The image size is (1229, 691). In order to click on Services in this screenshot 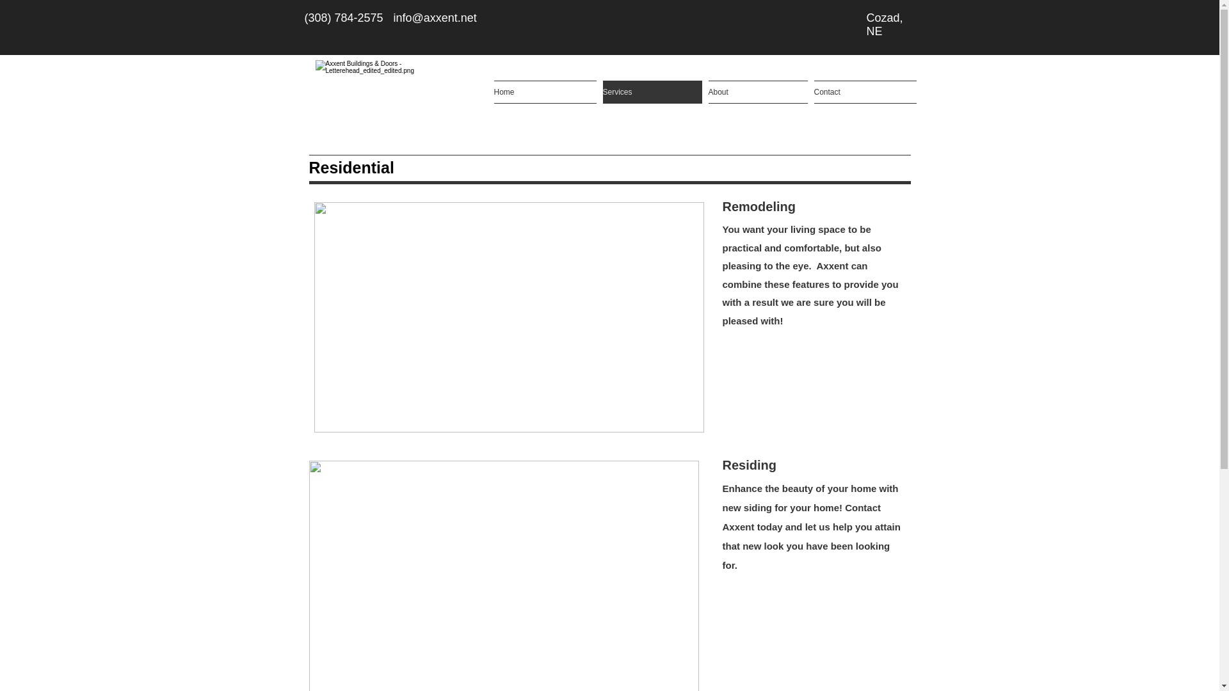, I will do `click(652, 92)`.